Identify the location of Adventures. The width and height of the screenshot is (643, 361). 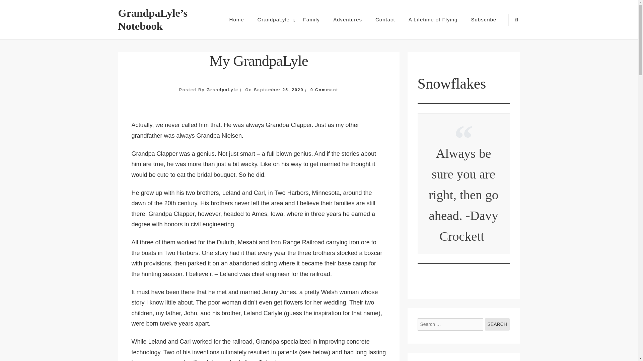
(348, 19).